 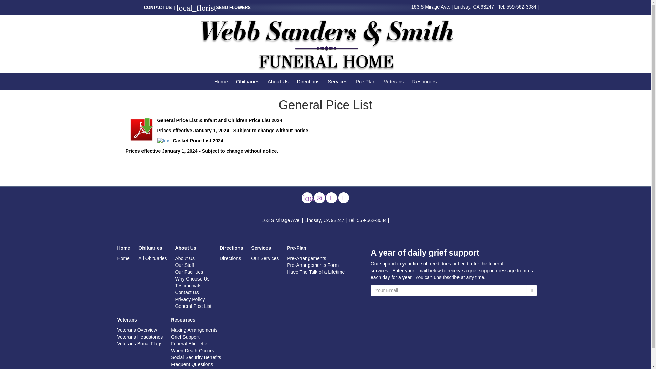 What do you see at coordinates (394, 81) in the screenshot?
I see `Veterans` at bounding box center [394, 81].